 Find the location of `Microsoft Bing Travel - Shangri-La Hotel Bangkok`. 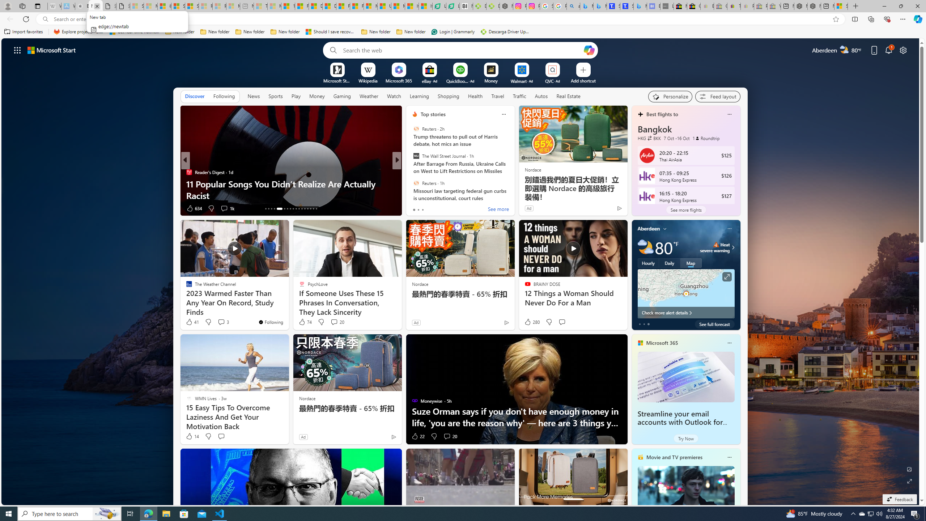

Microsoft Bing Travel - Shangri-La Hotel Bangkok is located at coordinates (640, 6).